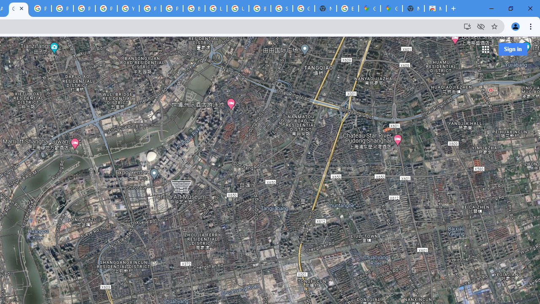  Describe the element at coordinates (282, 8) in the screenshot. I see `Sign in - Google Accounts` at that location.